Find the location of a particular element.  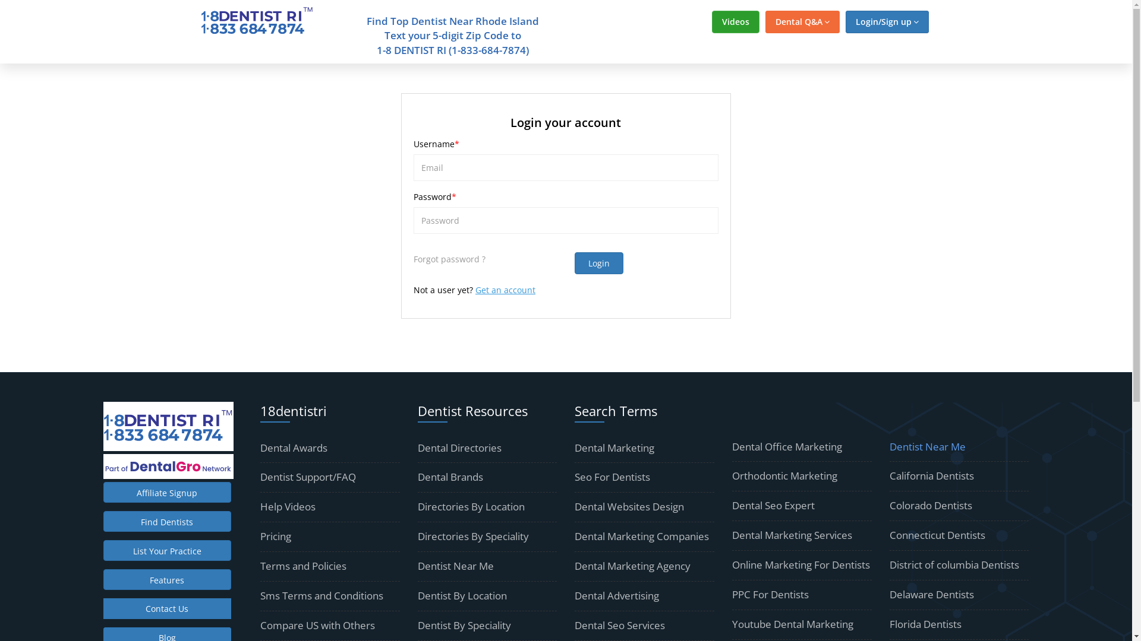

Directories By Location is located at coordinates (471, 507).